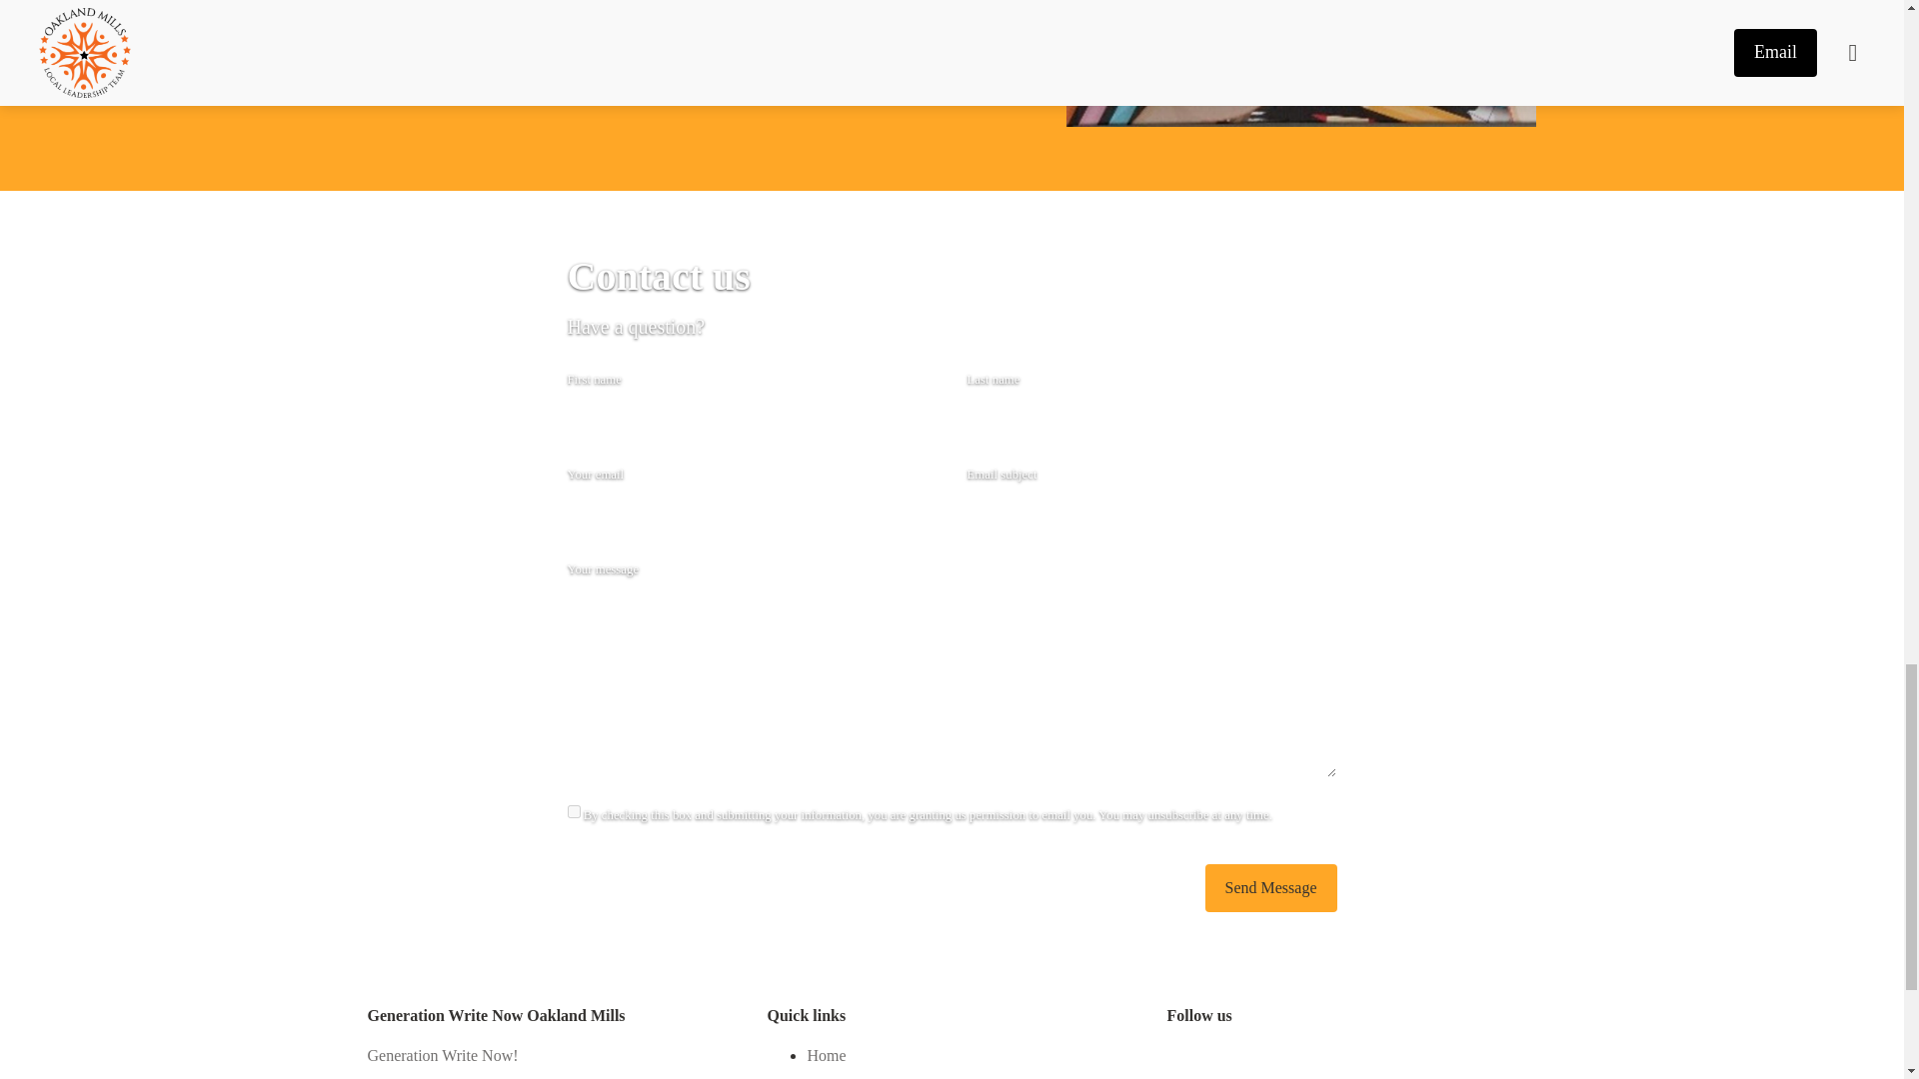 The height and width of the screenshot is (1079, 1919). Describe the element at coordinates (574, 811) in the screenshot. I see `false` at that location.